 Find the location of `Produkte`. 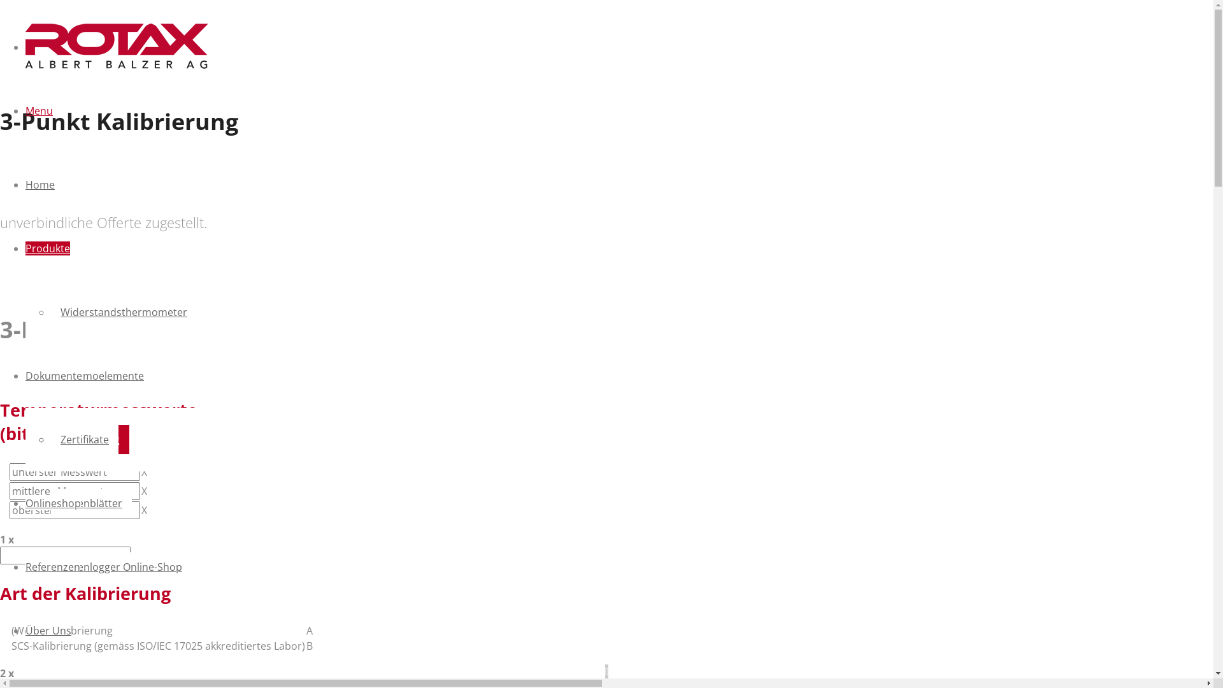

Produkte is located at coordinates (48, 248).